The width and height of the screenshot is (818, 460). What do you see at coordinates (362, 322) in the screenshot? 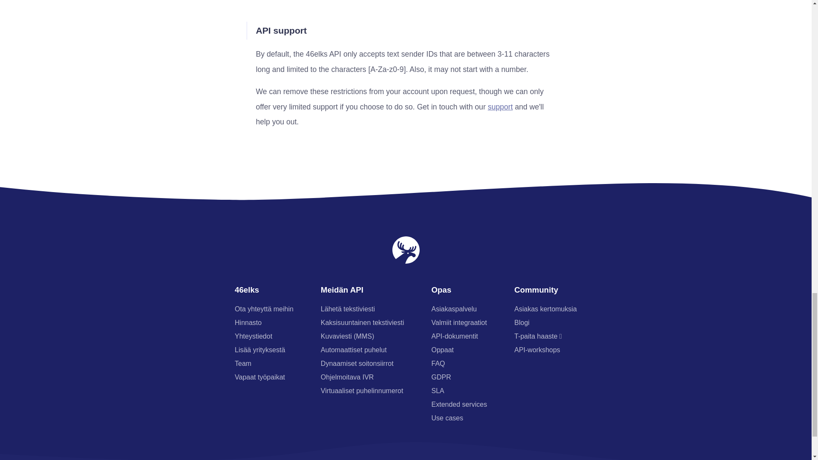
I see `Link to two-way SMS Product Information` at bounding box center [362, 322].